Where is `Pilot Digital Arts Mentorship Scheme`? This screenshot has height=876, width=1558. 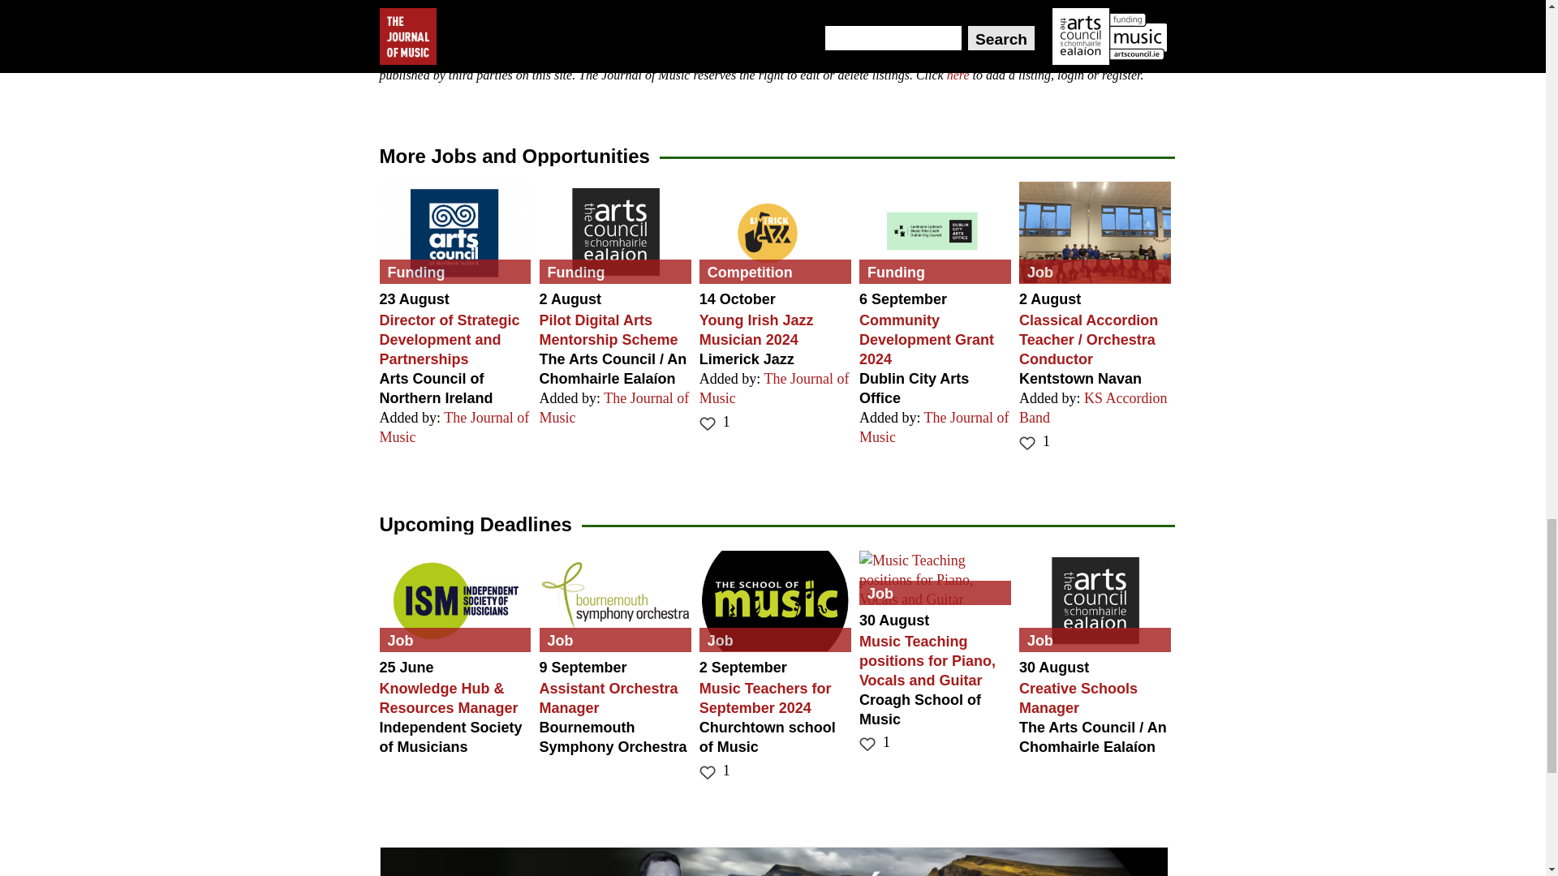 Pilot Digital Arts Mentorship Scheme is located at coordinates (615, 232).